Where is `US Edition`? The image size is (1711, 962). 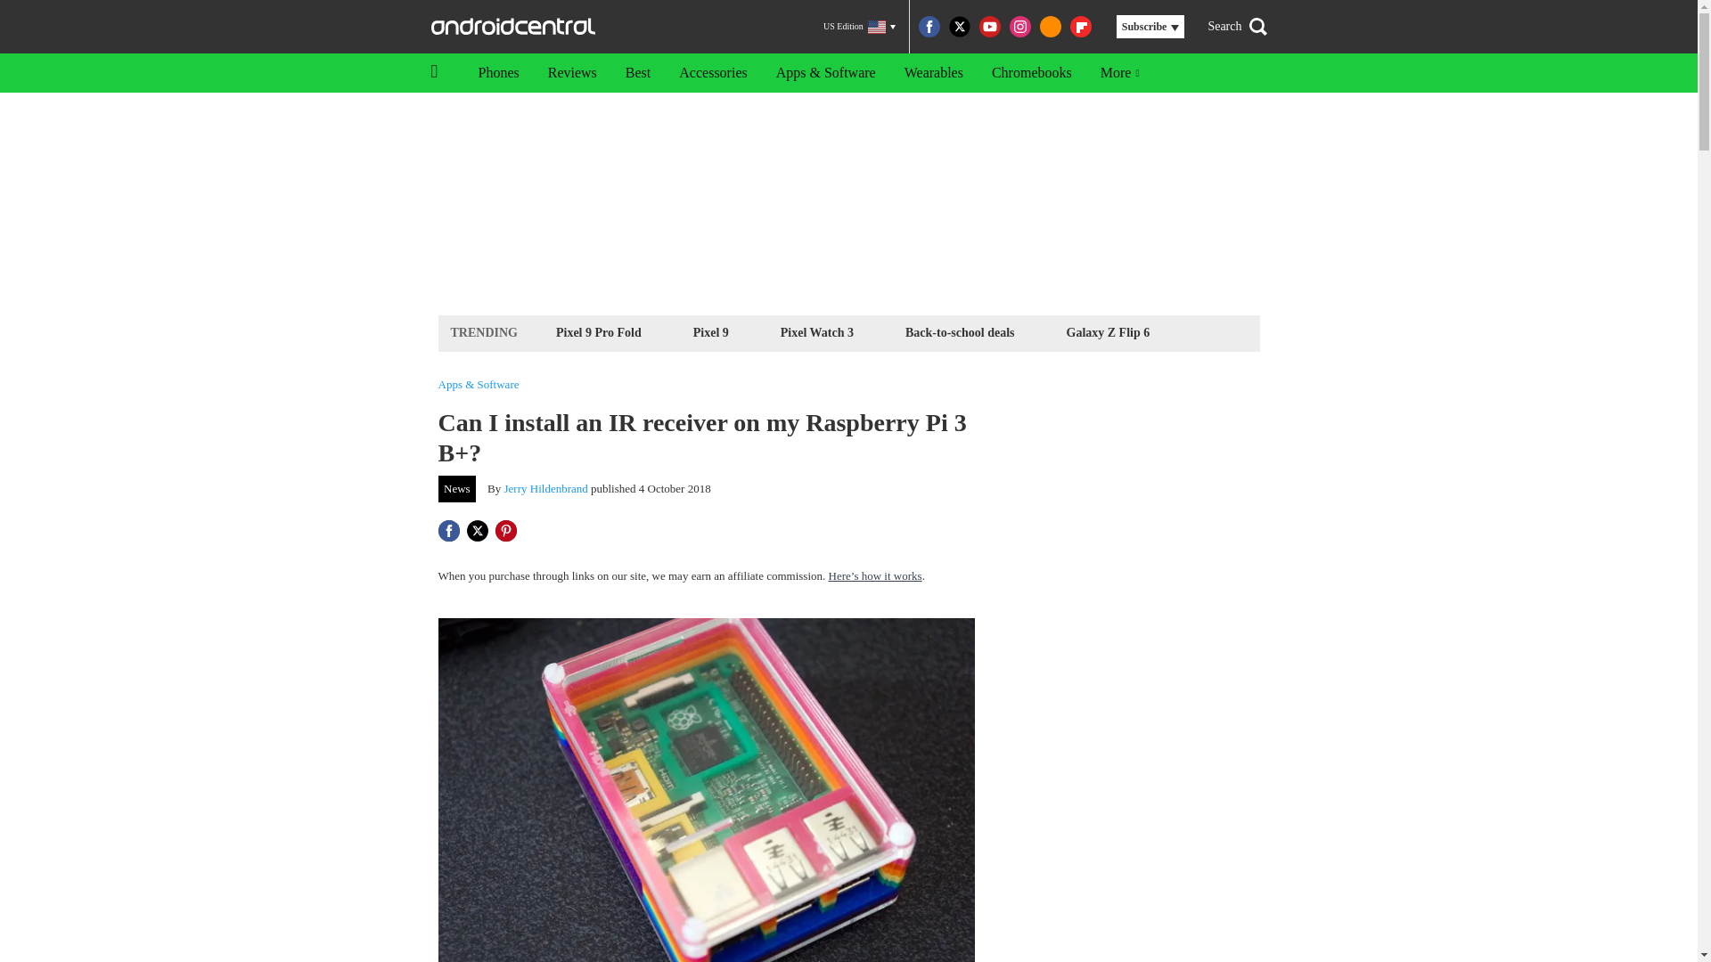
US Edition is located at coordinates (859, 27).